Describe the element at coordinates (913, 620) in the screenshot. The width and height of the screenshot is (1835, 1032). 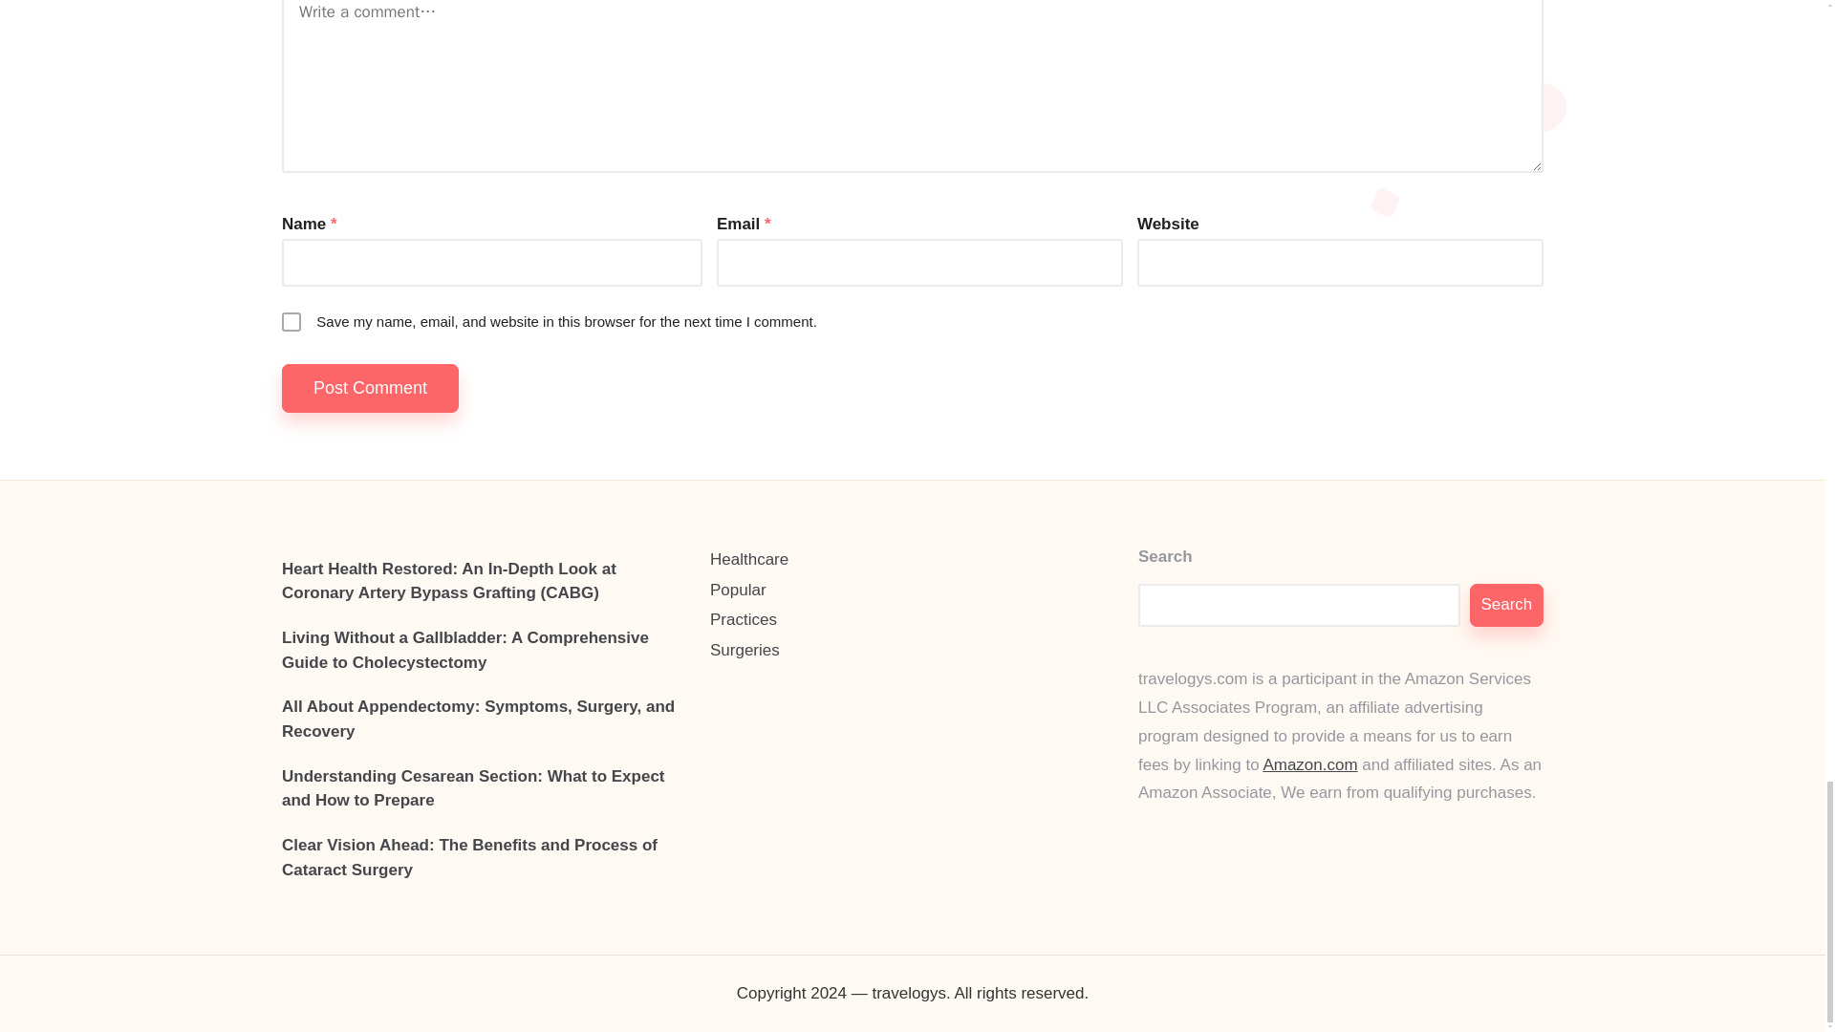
I see `Practices` at that location.